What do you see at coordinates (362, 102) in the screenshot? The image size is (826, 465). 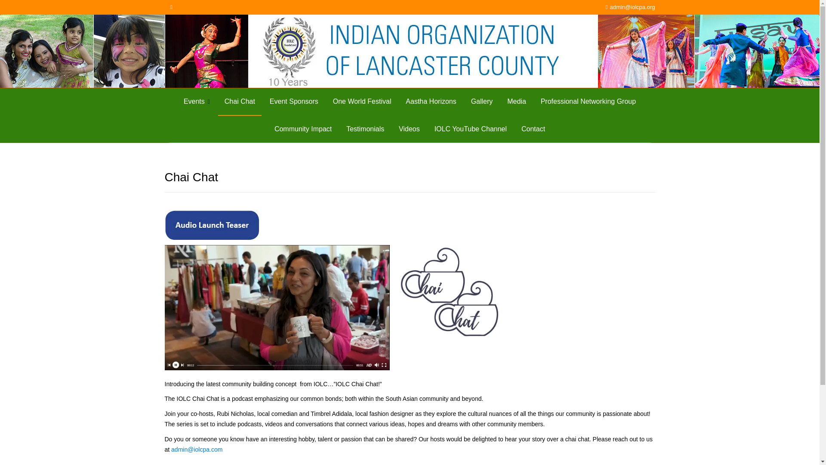 I see `One World Festival` at bounding box center [362, 102].